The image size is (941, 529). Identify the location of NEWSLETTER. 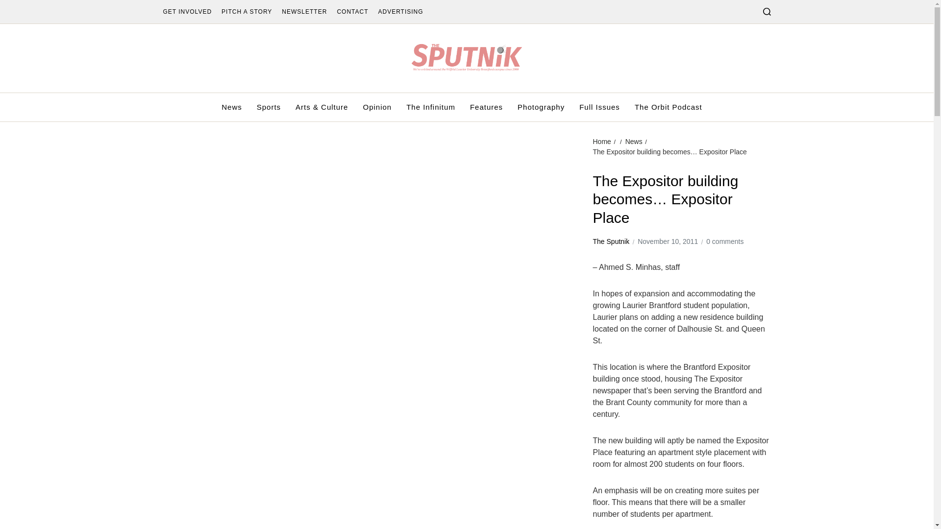
(304, 12).